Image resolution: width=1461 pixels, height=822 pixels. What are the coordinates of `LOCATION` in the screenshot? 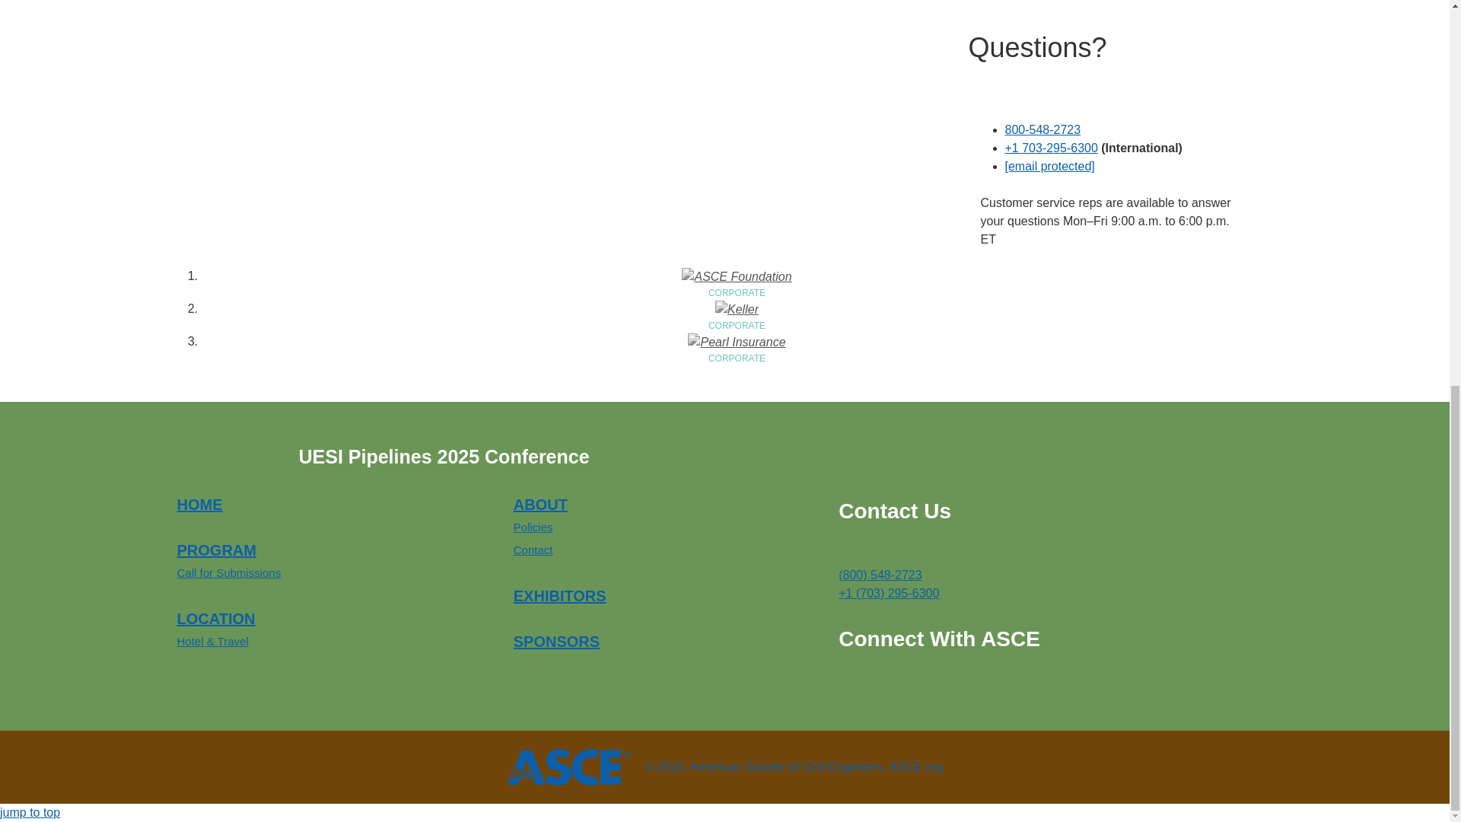 It's located at (215, 619).